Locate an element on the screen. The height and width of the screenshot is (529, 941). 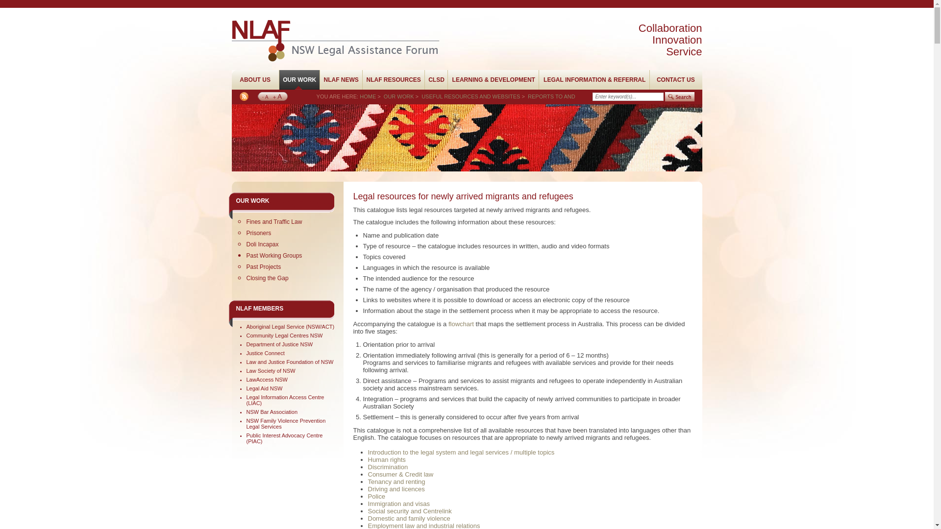
Law Society of NSW is located at coordinates (271, 371).